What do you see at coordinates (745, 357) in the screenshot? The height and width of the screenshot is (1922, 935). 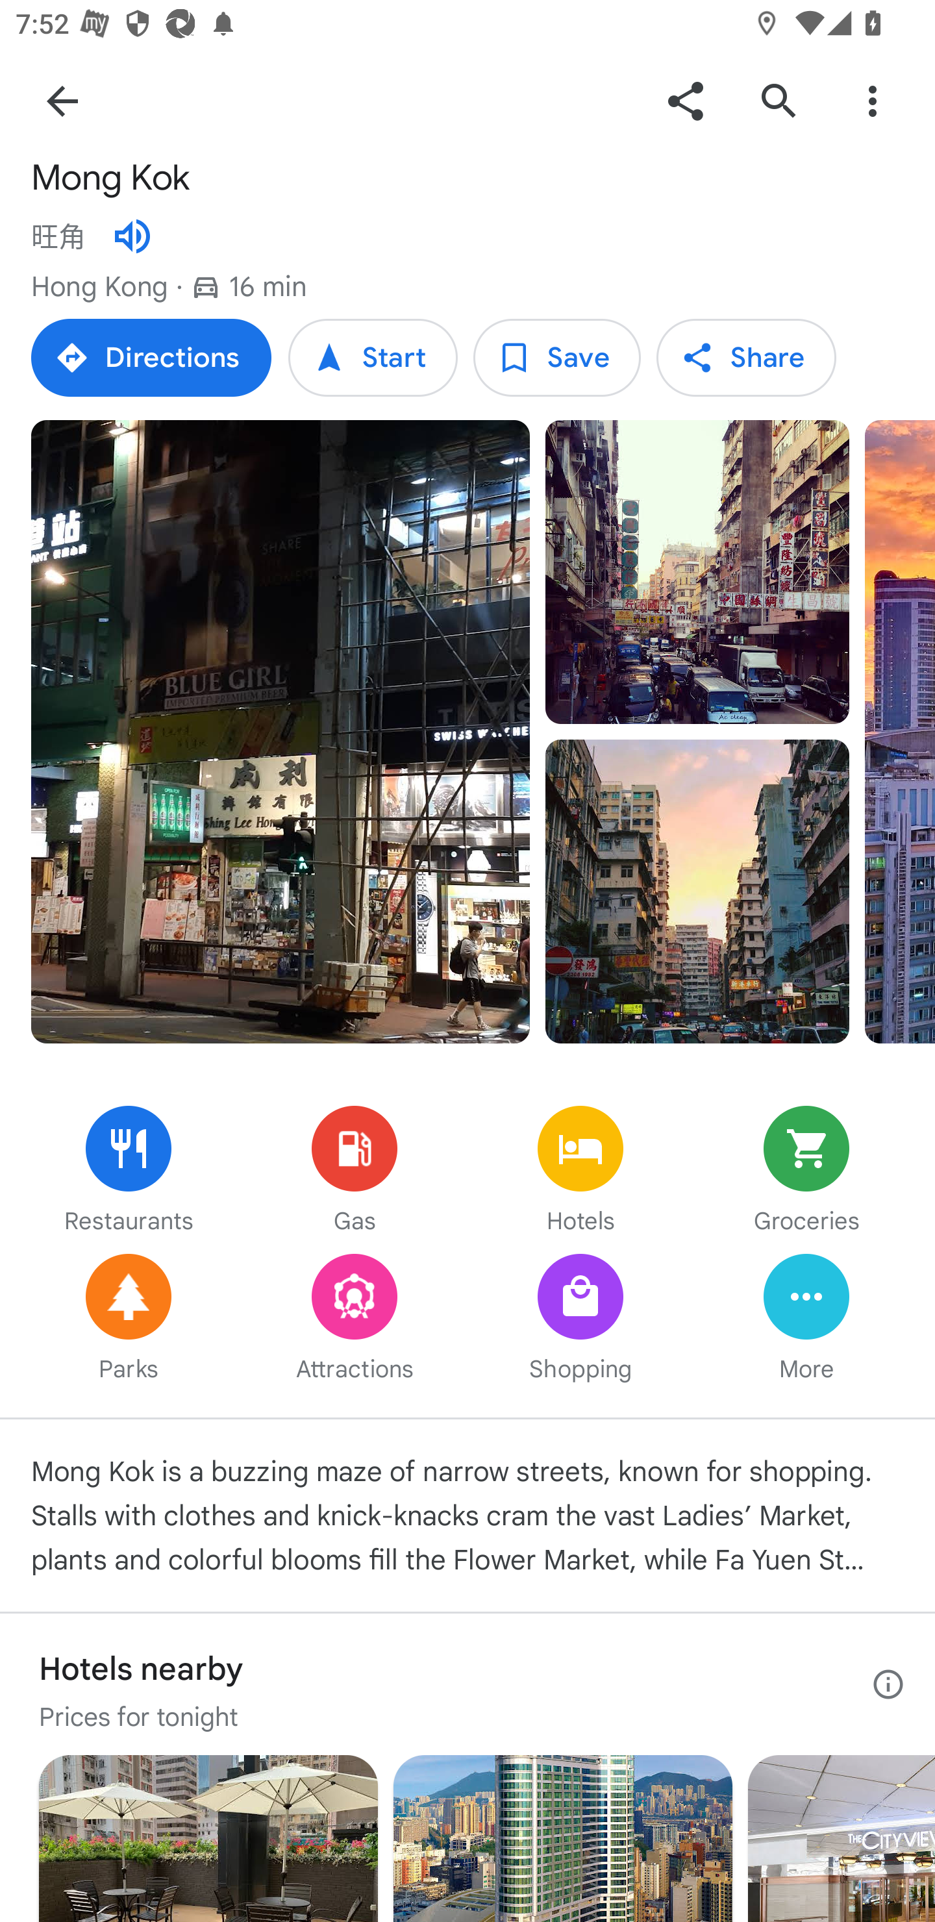 I see `Share Mong Kok Share Share Mong Kok` at bounding box center [745, 357].